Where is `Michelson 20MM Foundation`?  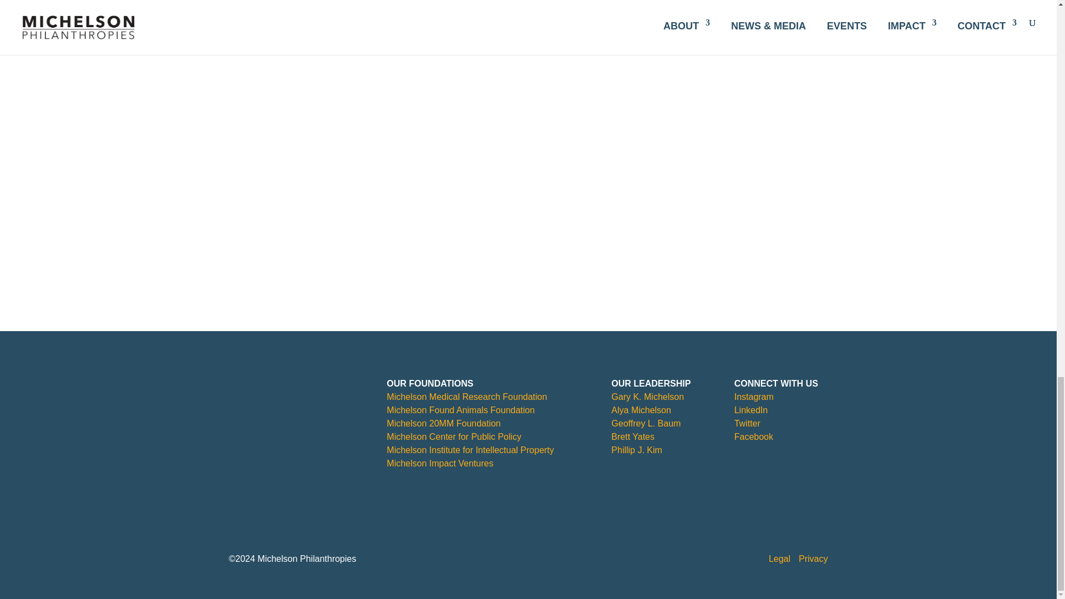 Michelson 20MM Foundation is located at coordinates (443, 423).